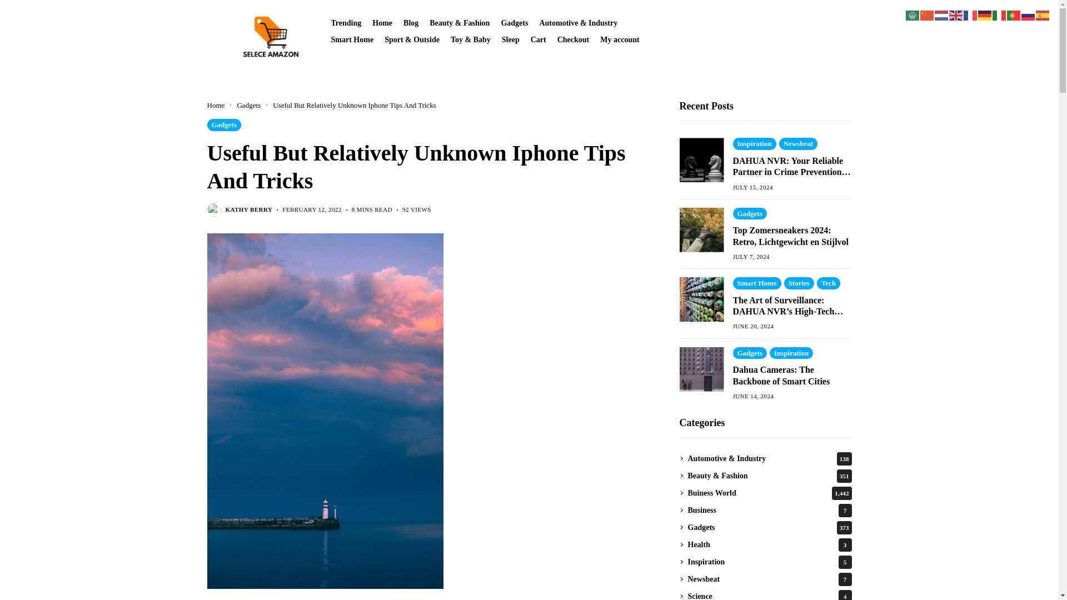 The image size is (1067, 600). Describe the element at coordinates (249, 210) in the screenshot. I see `Posts by Kathy Berry` at that location.